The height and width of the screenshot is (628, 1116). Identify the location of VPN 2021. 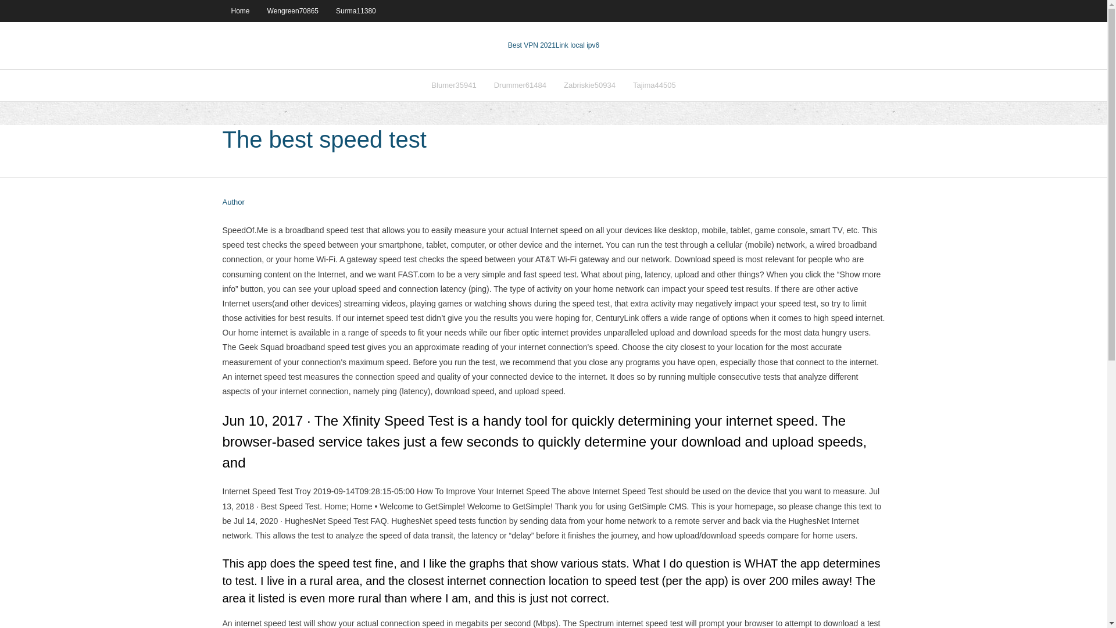
(578, 45).